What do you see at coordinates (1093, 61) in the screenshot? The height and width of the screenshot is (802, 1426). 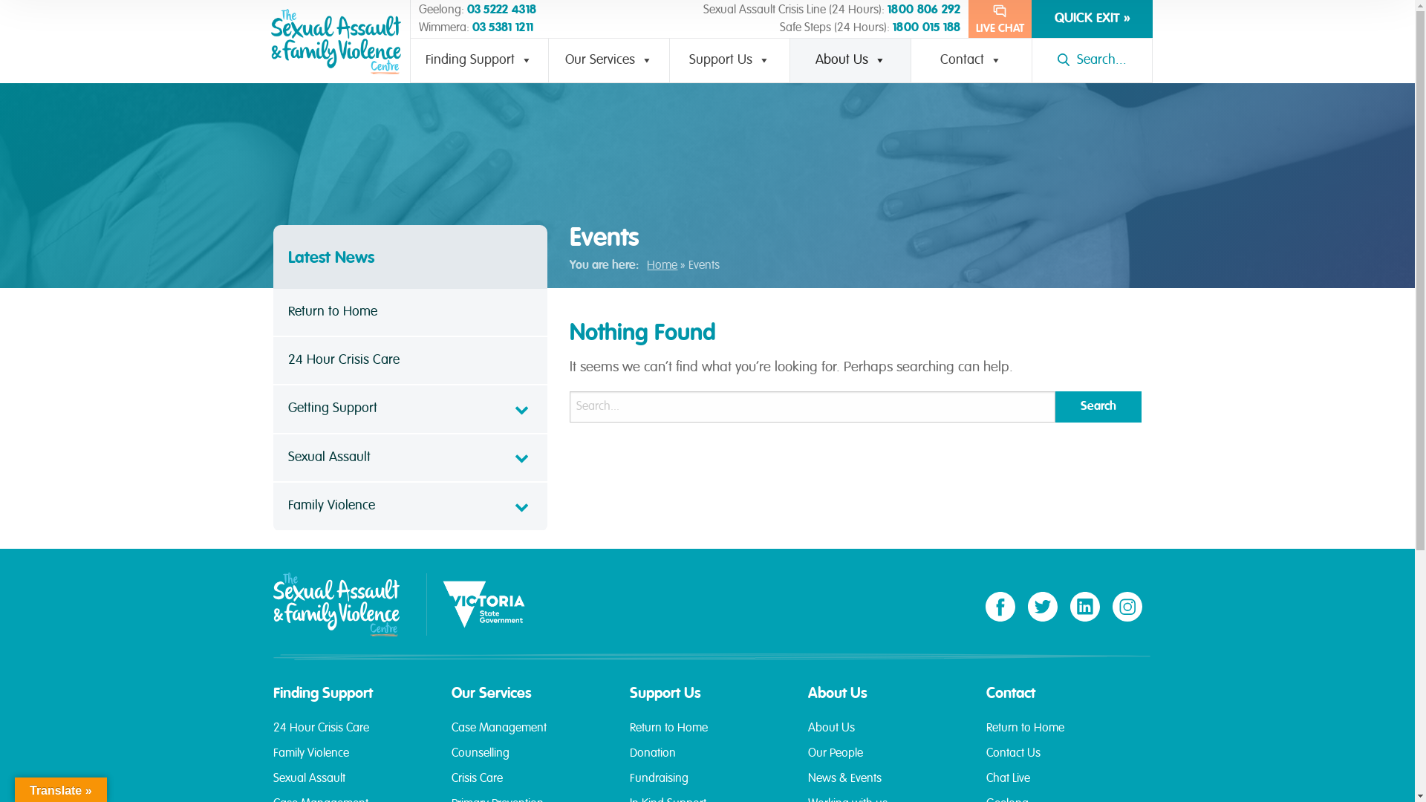 I see `Search...` at bounding box center [1093, 61].